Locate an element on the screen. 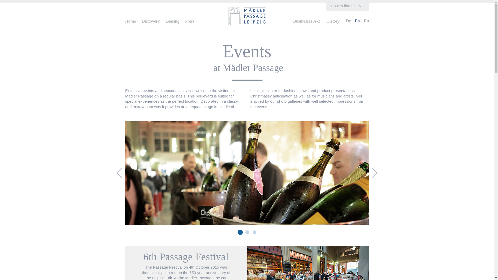 The image size is (498, 280). De is located at coordinates (348, 21).